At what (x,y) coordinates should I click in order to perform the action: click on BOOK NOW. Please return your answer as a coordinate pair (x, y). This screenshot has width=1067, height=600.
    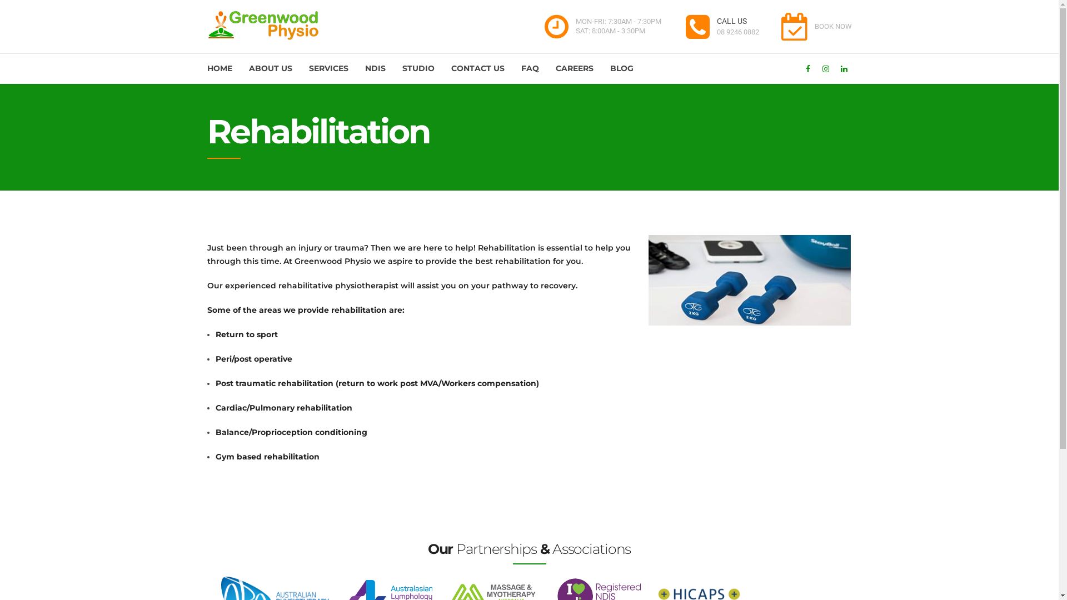
    Looking at the image, I should click on (815, 27).